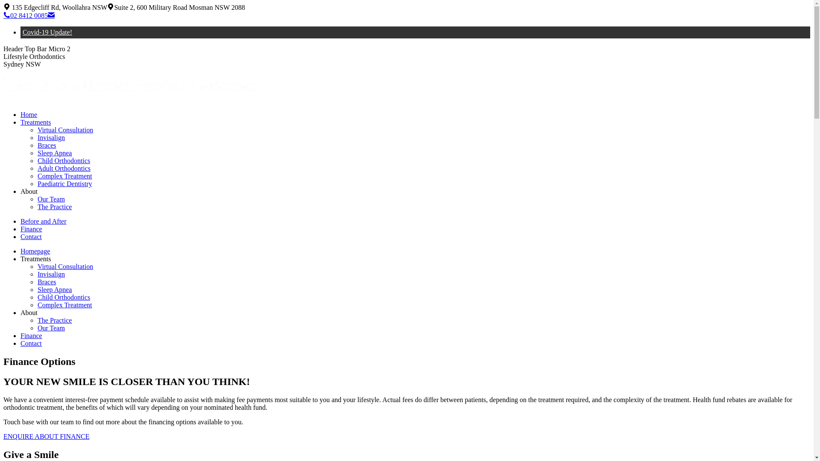  Describe the element at coordinates (64, 160) in the screenshot. I see `Child Orthodontics` at that location.